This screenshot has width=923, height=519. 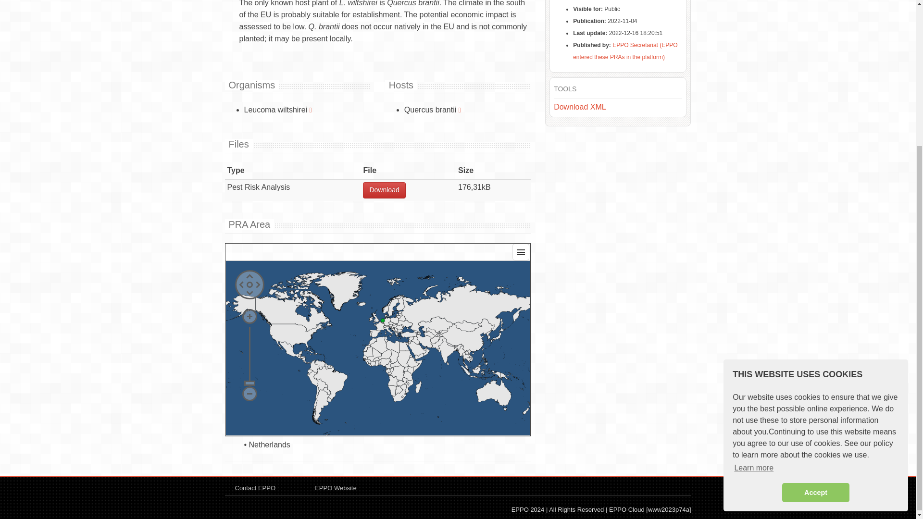 I want to click on Contact EPPO, so click(x=255, y=487).